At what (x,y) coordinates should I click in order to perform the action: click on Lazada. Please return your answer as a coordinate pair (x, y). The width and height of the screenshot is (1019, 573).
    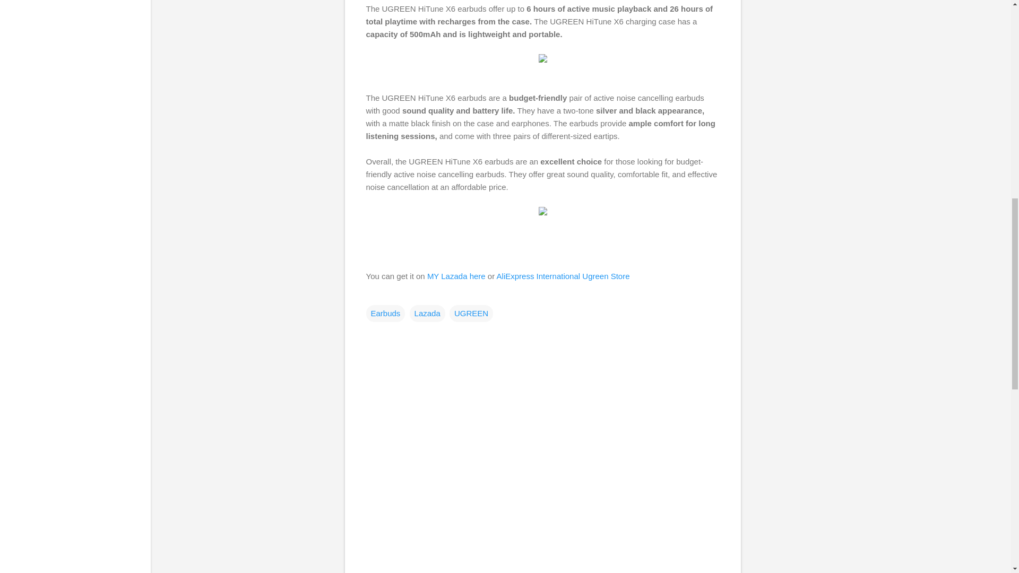
    Looking at the image, I should click on (427, 312).